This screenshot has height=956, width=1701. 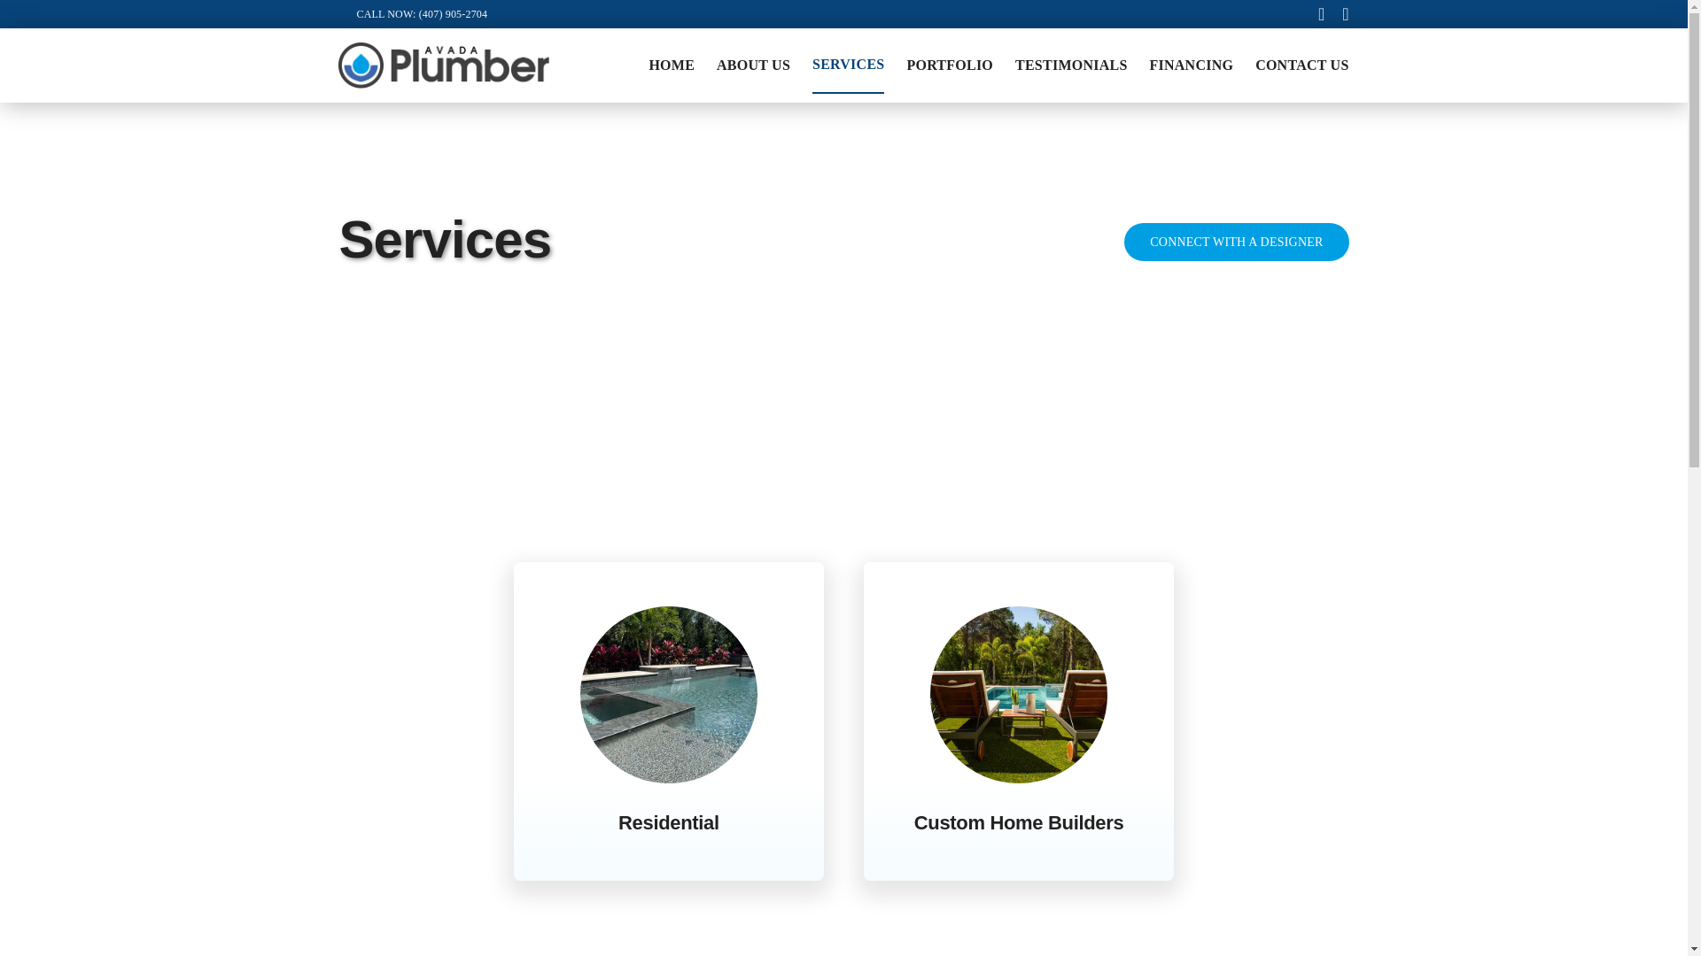 What do you see at coordinates (1237, 241) in the screenshot?
I see `CONNECT WITH A DESIGNER` at bounding box center [1237, 241].